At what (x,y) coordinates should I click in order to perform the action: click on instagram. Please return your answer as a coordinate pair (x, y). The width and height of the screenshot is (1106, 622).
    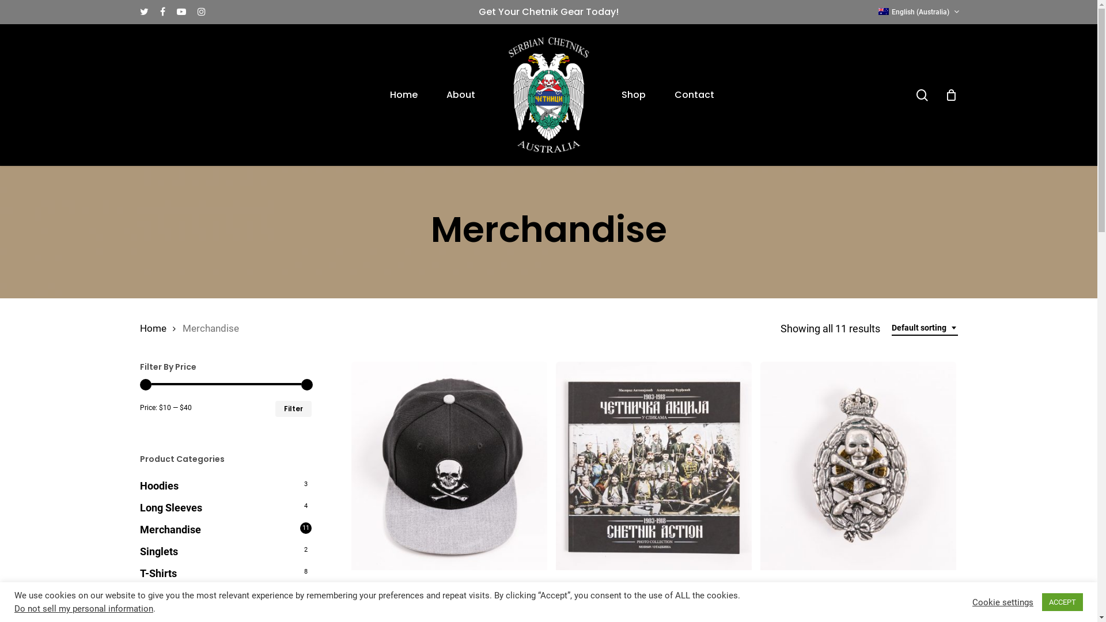
    Looking at the image, I should click on (201, 12).